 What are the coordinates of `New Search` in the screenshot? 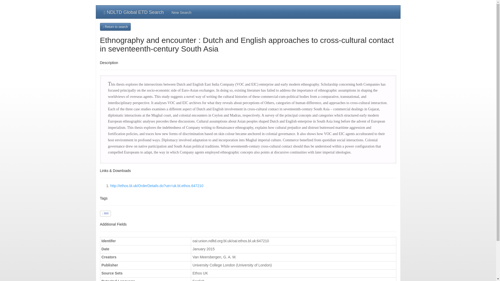 It's located at (181, 12).